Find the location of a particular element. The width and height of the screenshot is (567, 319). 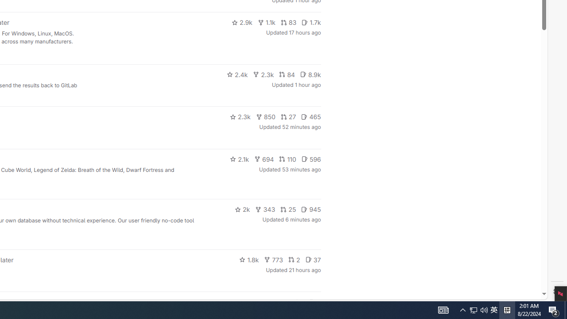

1.1k is located at coordinates (267, 22).